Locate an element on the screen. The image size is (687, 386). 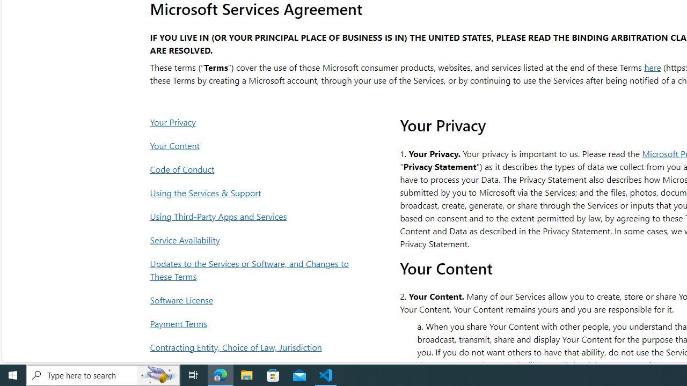
Contracting Entity, Choice of Law, Jurisdiction is located at coordinates (252, 347).